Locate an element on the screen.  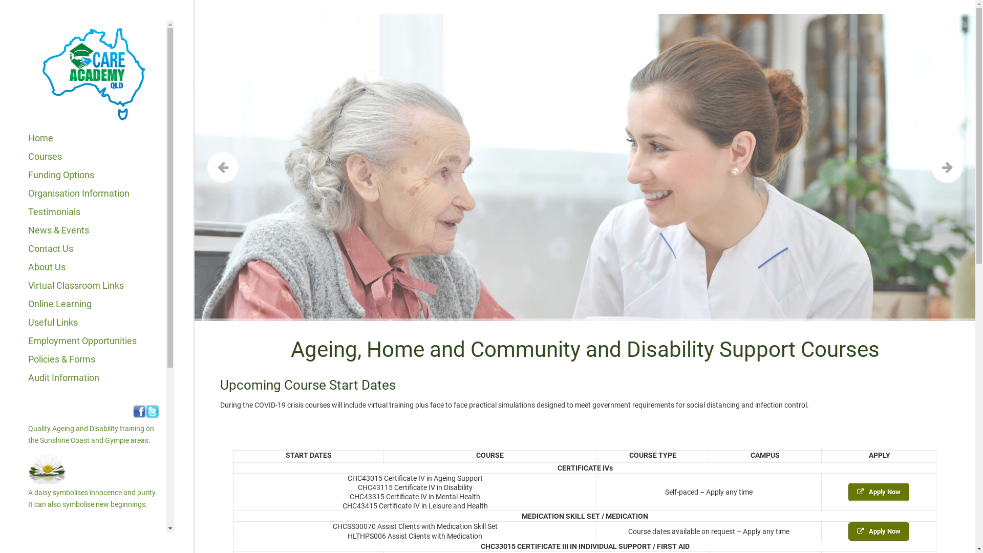
Apply Now is located at coordinates (879, 531).